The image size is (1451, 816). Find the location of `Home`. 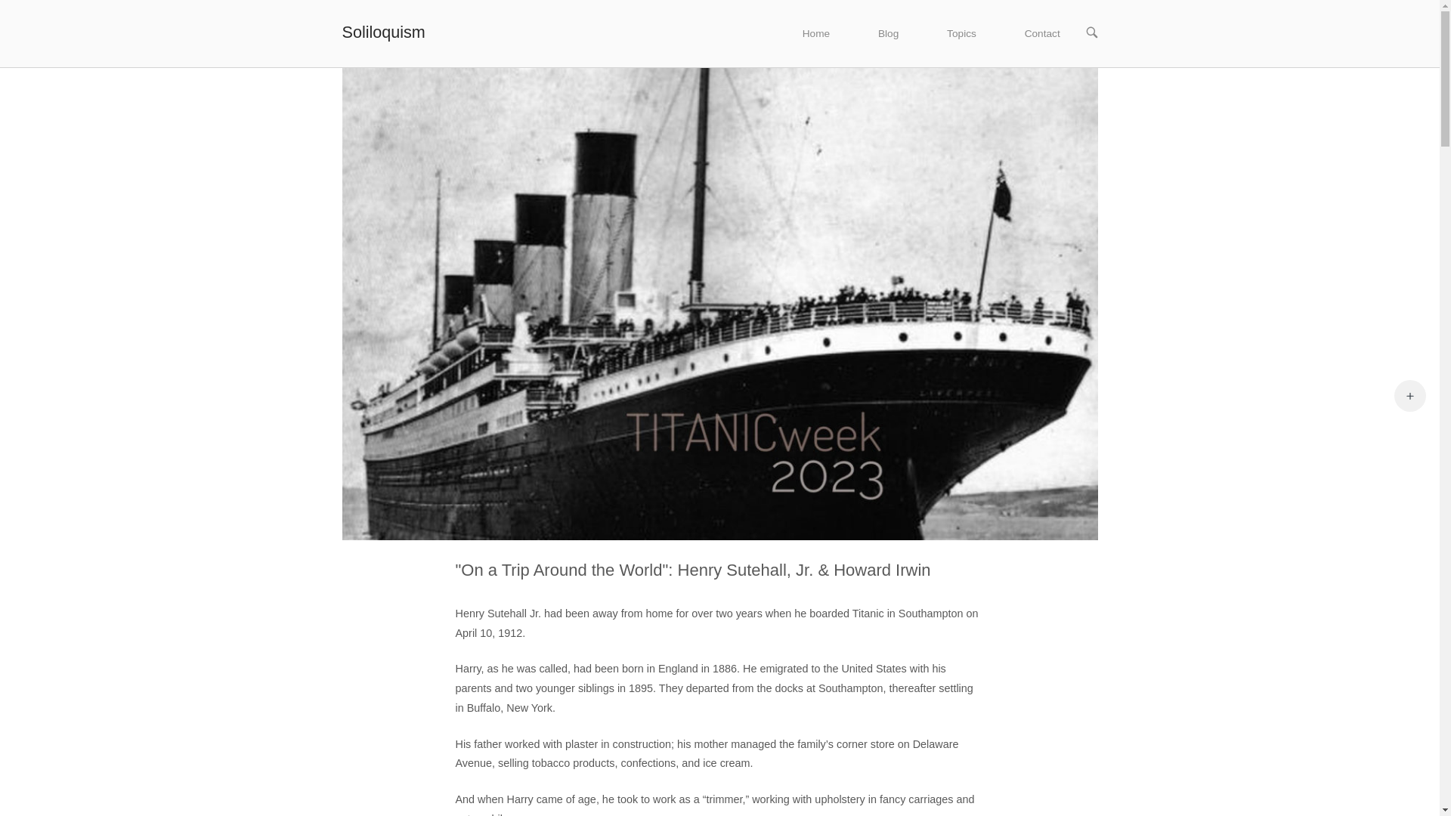

Home is located at coordinates (816, 33).